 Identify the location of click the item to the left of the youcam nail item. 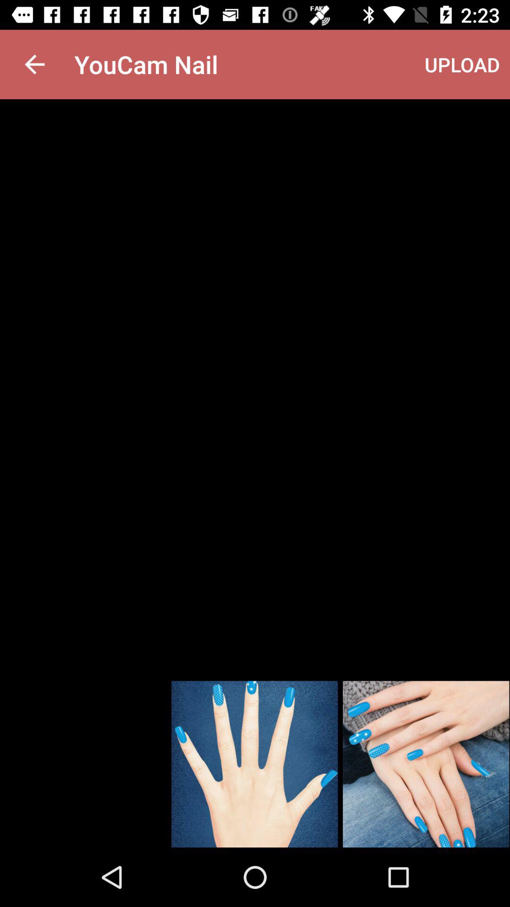
(34, 64).